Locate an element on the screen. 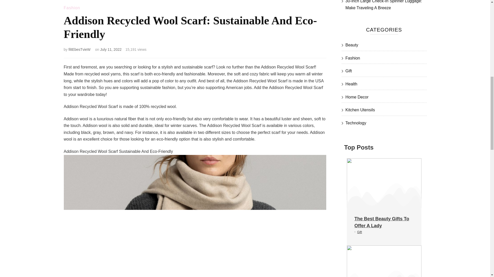  July 11, 2022 is located at coordinates (111, 49).